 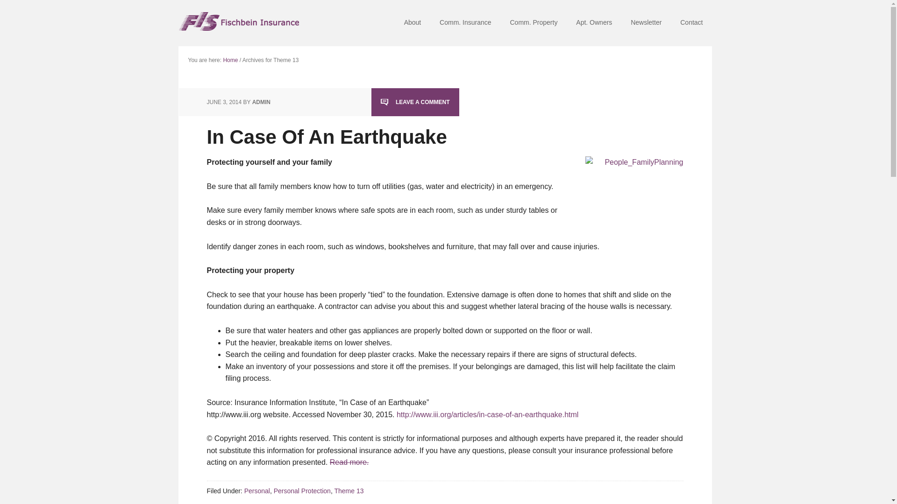 What do you see at coordinates (349, 462) in the screenshot?
I see `Read more.` at bounding box center [349, 462].